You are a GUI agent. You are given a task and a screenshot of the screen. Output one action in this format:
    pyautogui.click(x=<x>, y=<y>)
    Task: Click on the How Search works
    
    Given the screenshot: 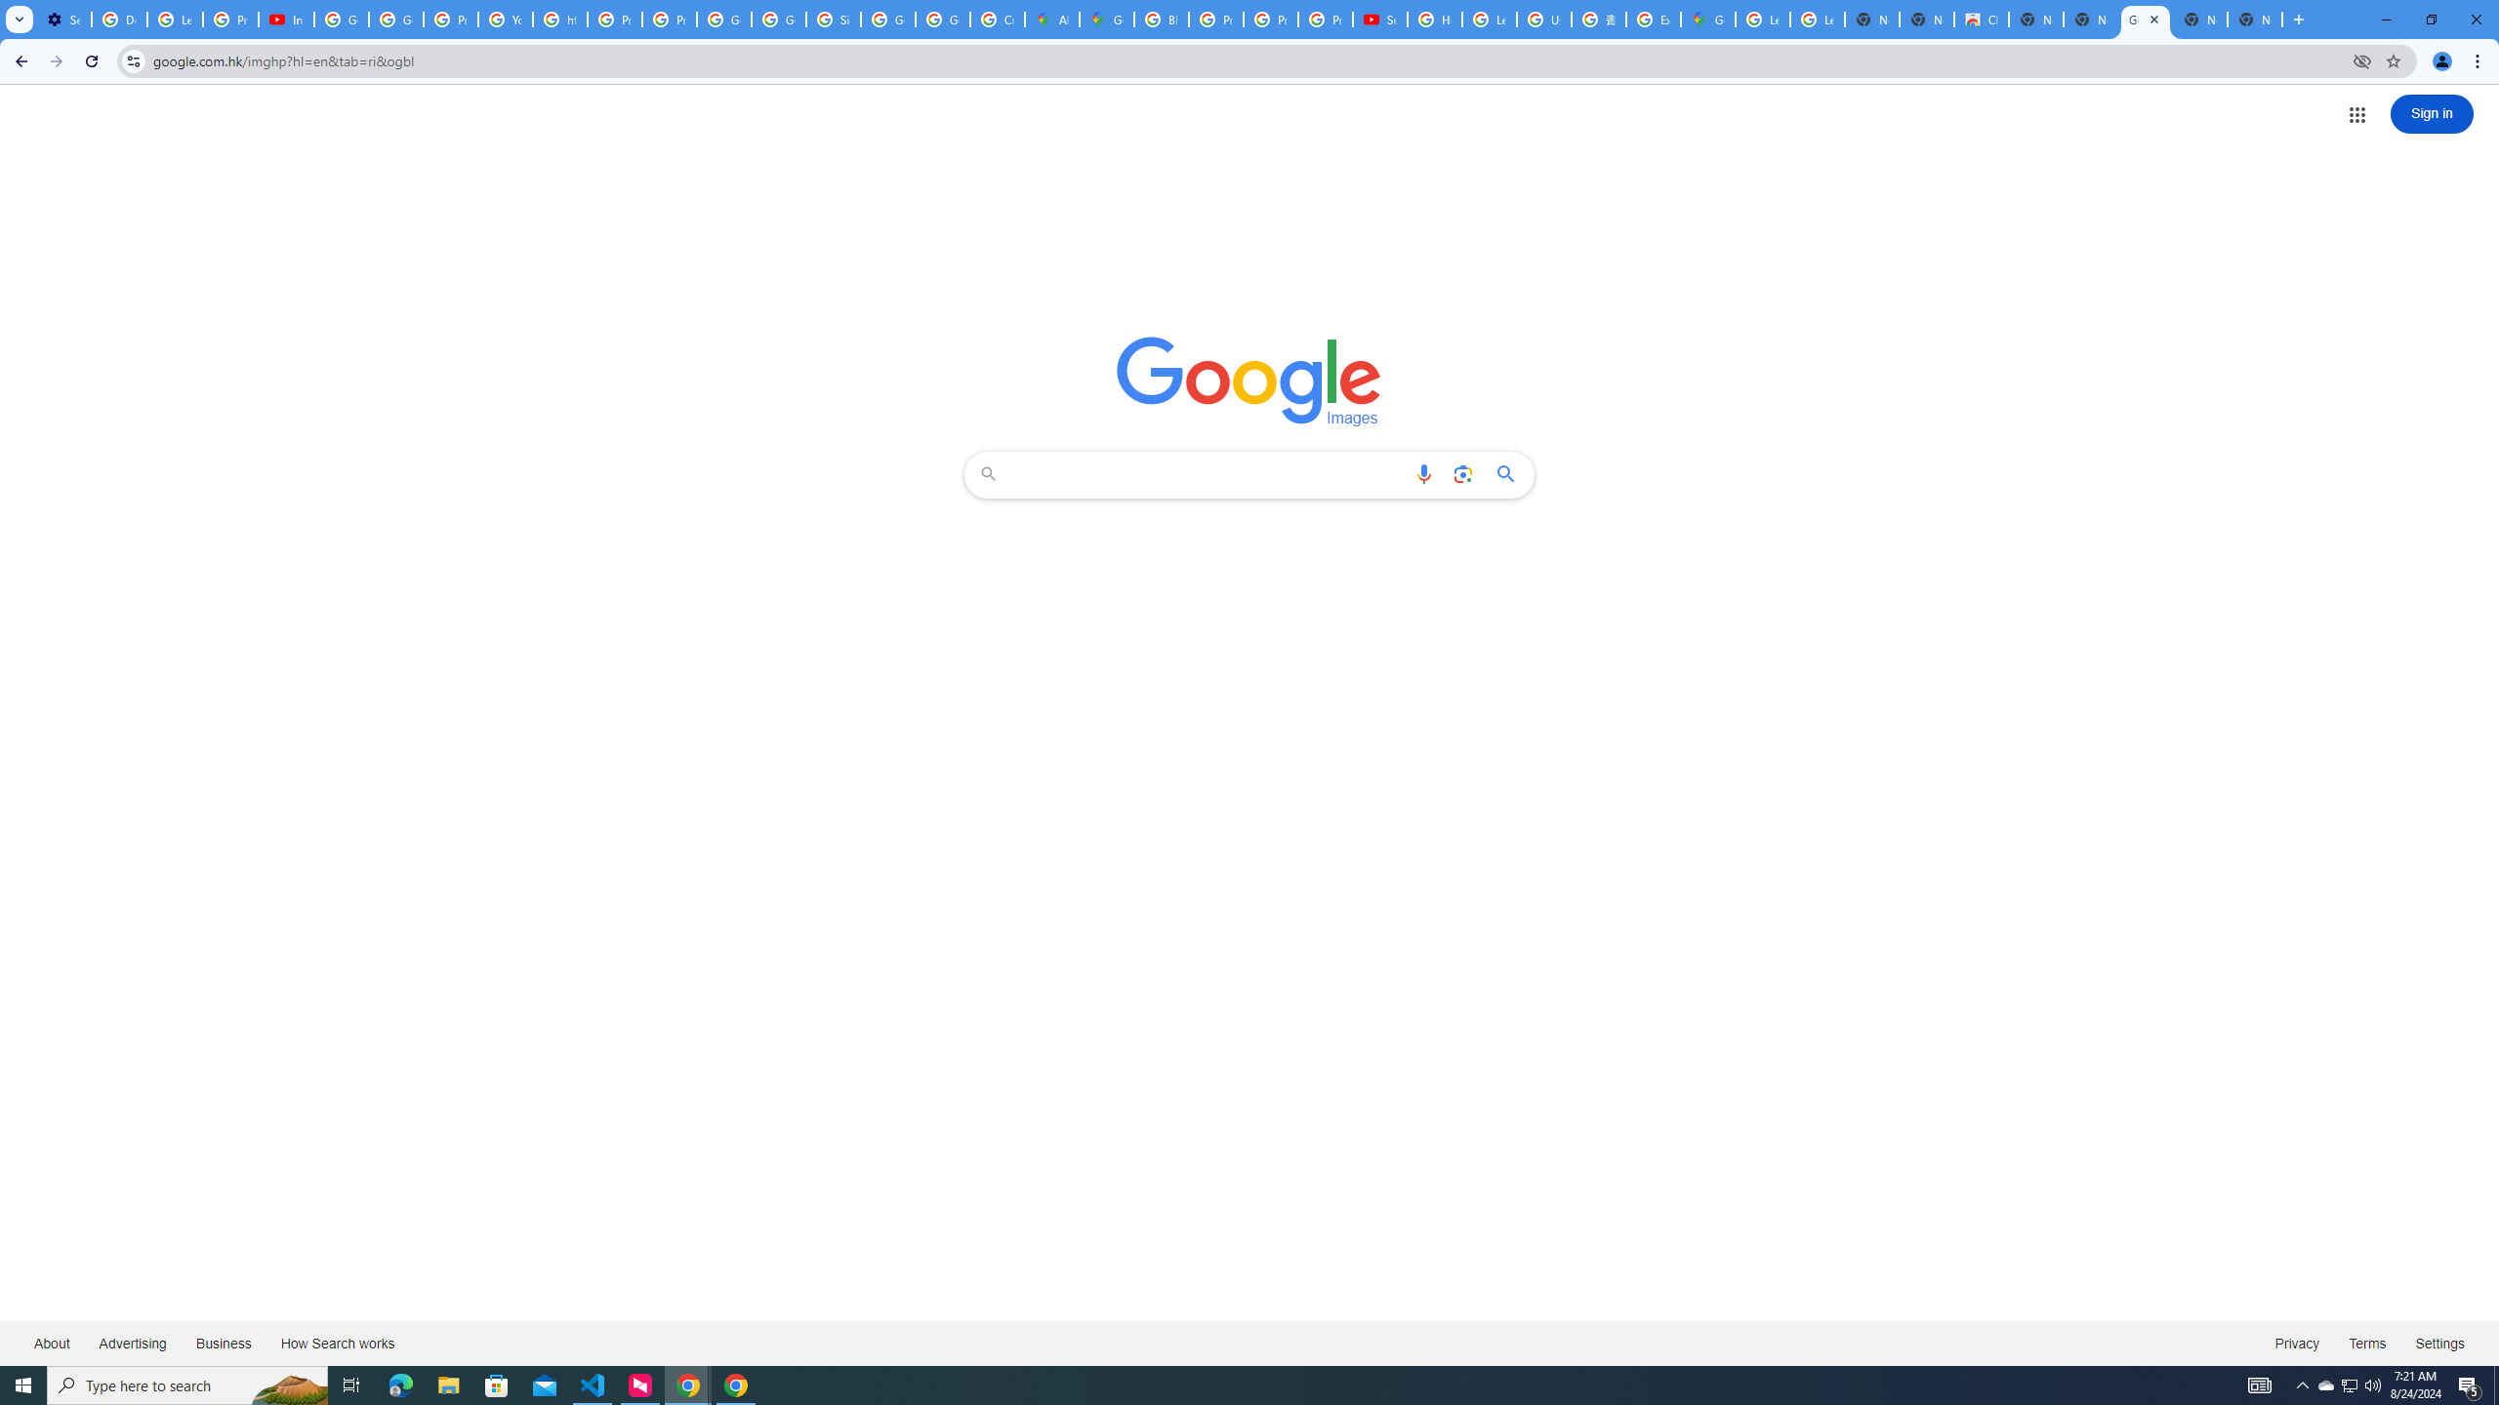 What is the action you would take?
    pyautogui.click(x=337, y=1343)
    